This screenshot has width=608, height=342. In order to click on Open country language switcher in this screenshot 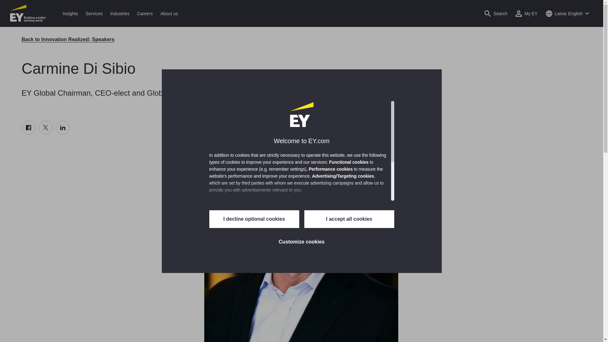, I will do `click(567, 13)`.